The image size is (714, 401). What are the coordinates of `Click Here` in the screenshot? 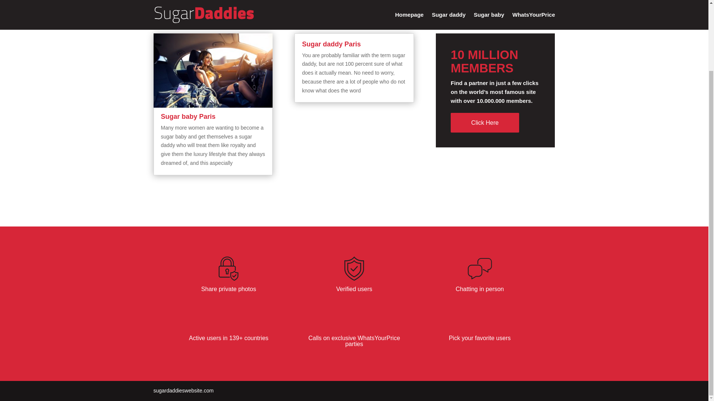 It's located at (485, 123).